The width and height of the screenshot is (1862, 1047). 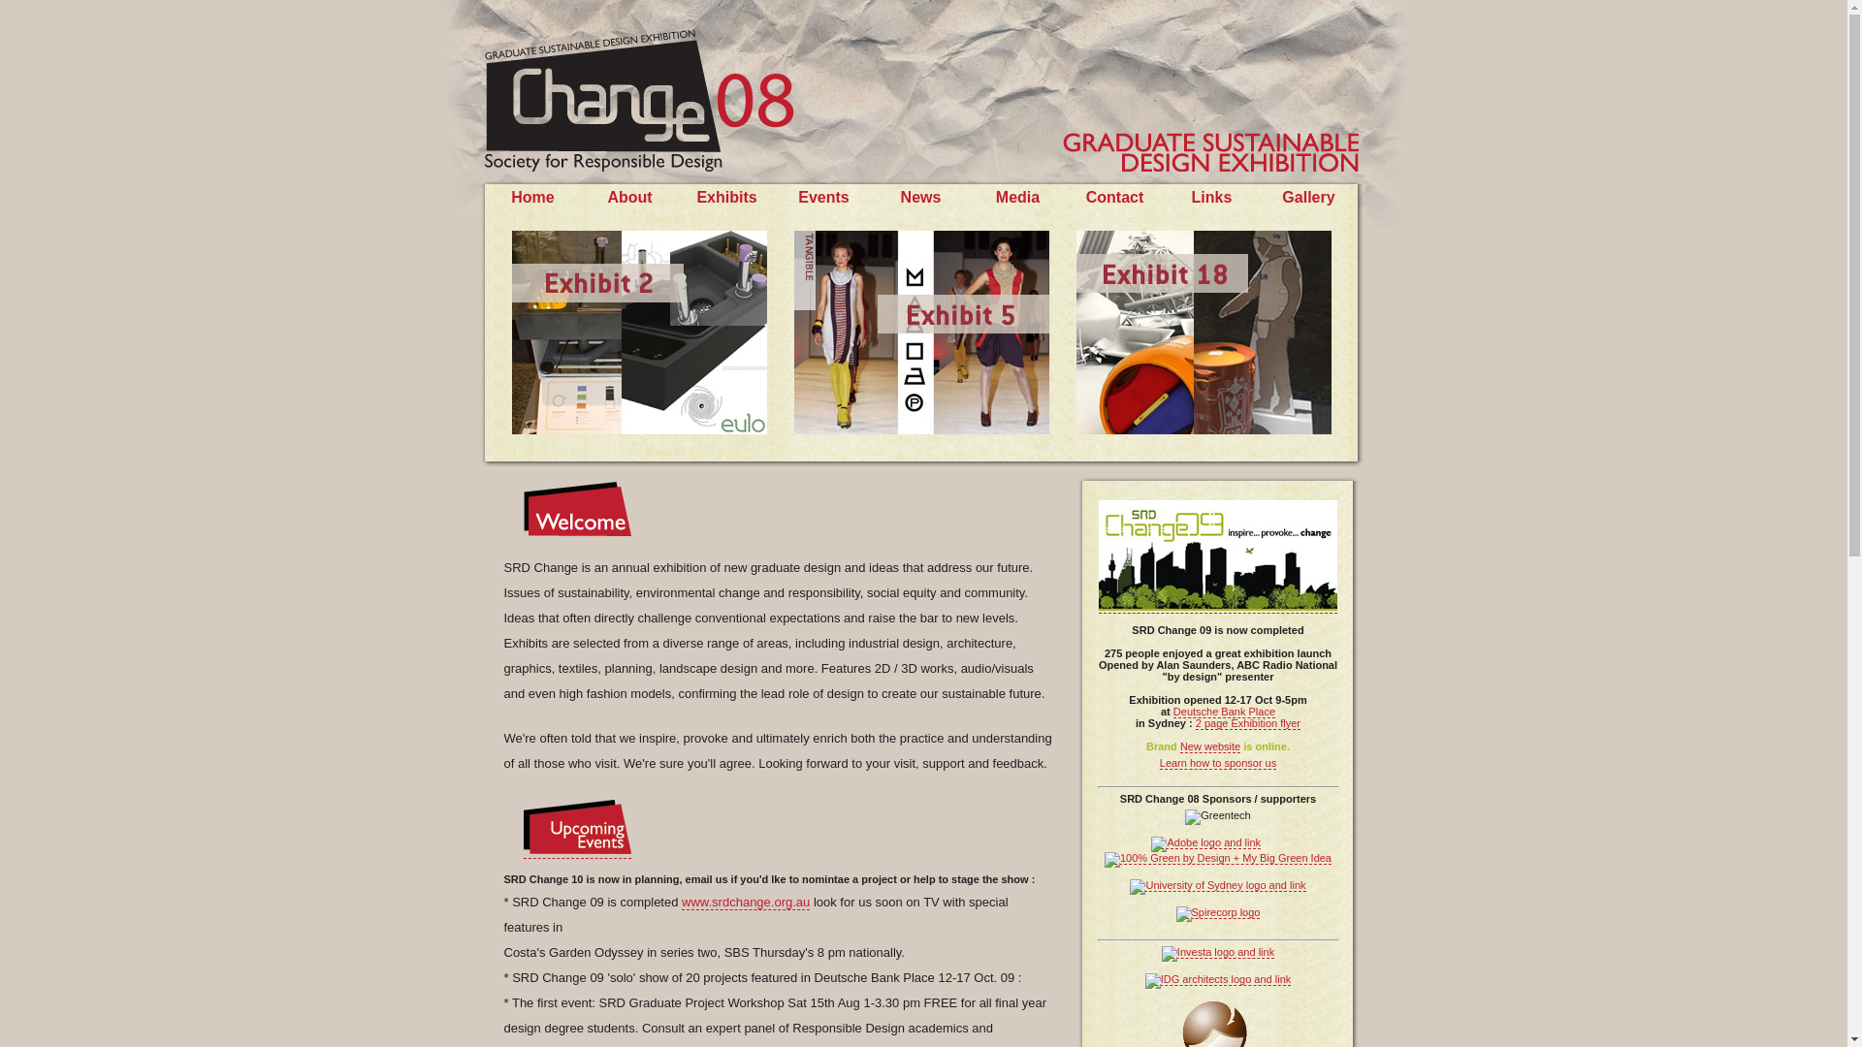 What do you see at coordinates (629, 198) in the screenshot?
I see `About` at bounding box center [629, 198].